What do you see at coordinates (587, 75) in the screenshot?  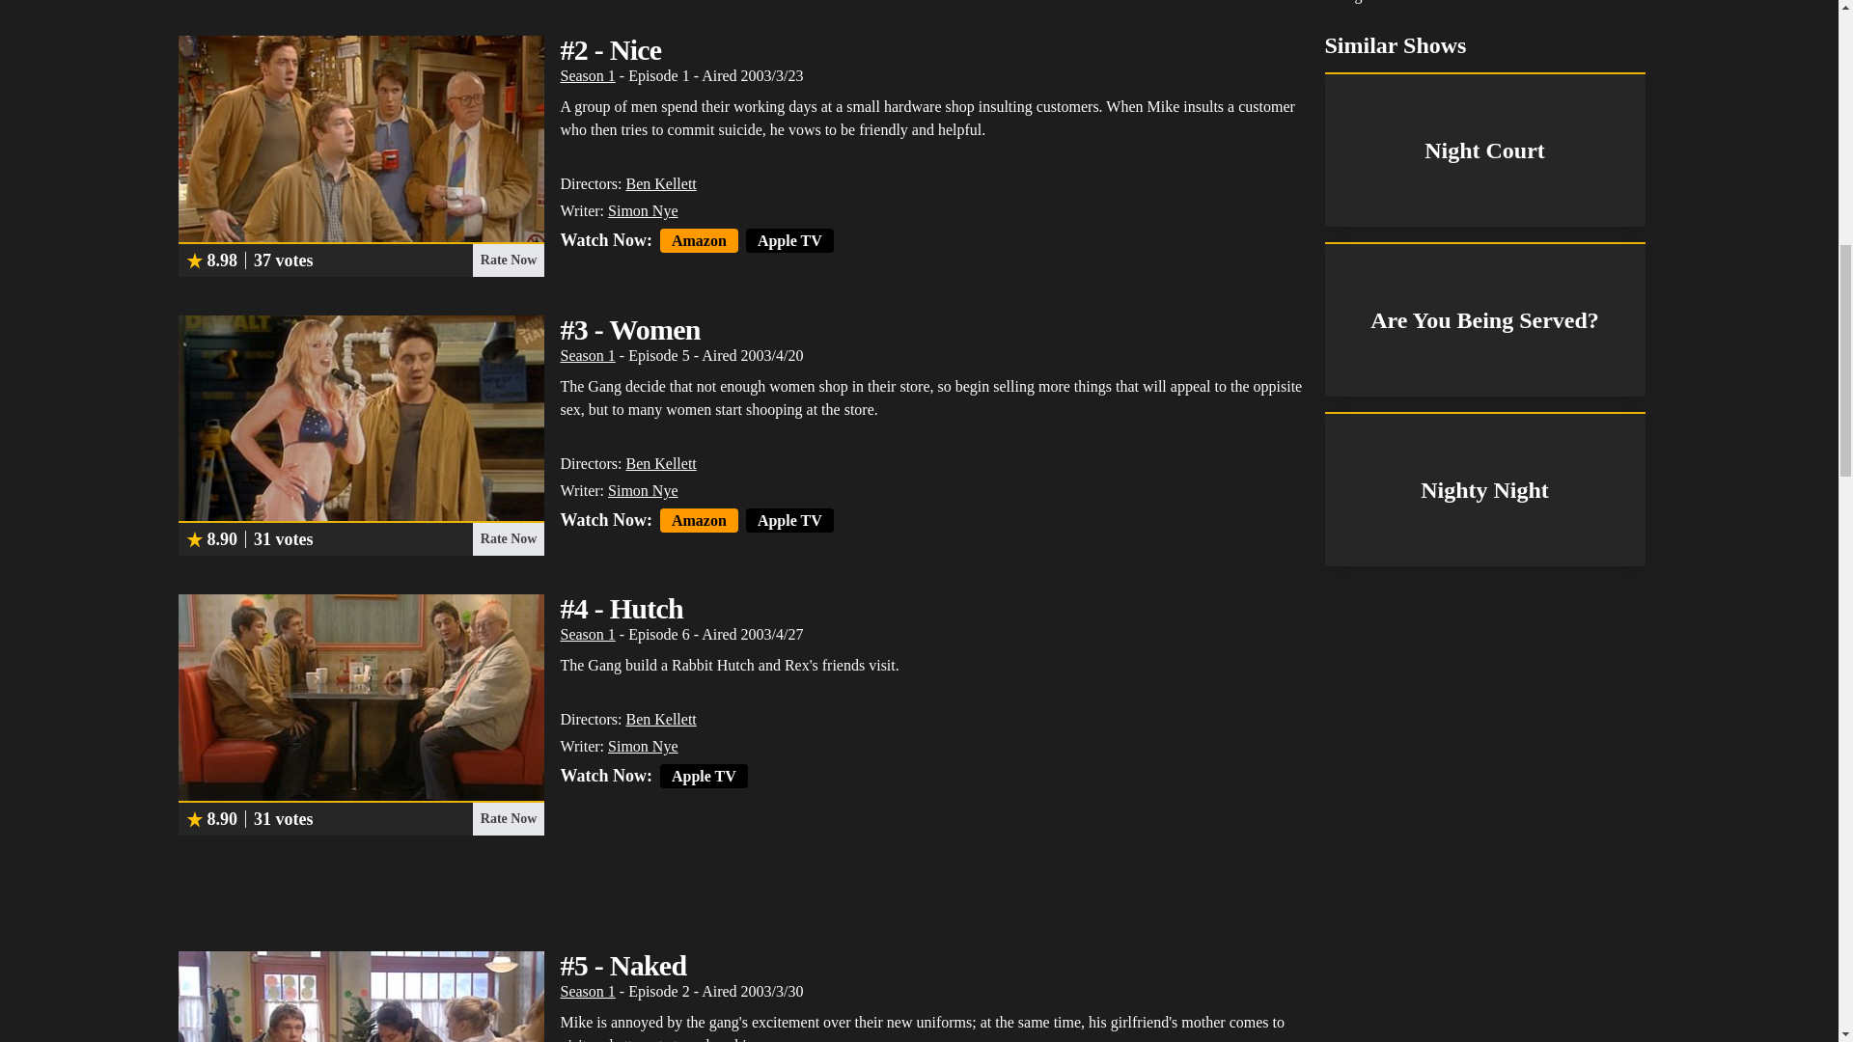 I see `Season 1` at bounding box center [587, 75].